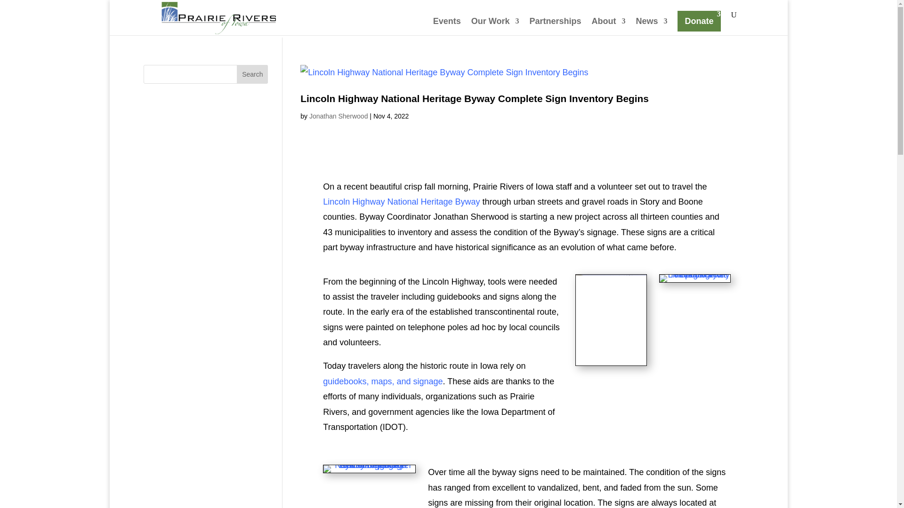 Image resolution: width=904 pixels, height=508 pixels. I want to click on Events, so click(447, 26).